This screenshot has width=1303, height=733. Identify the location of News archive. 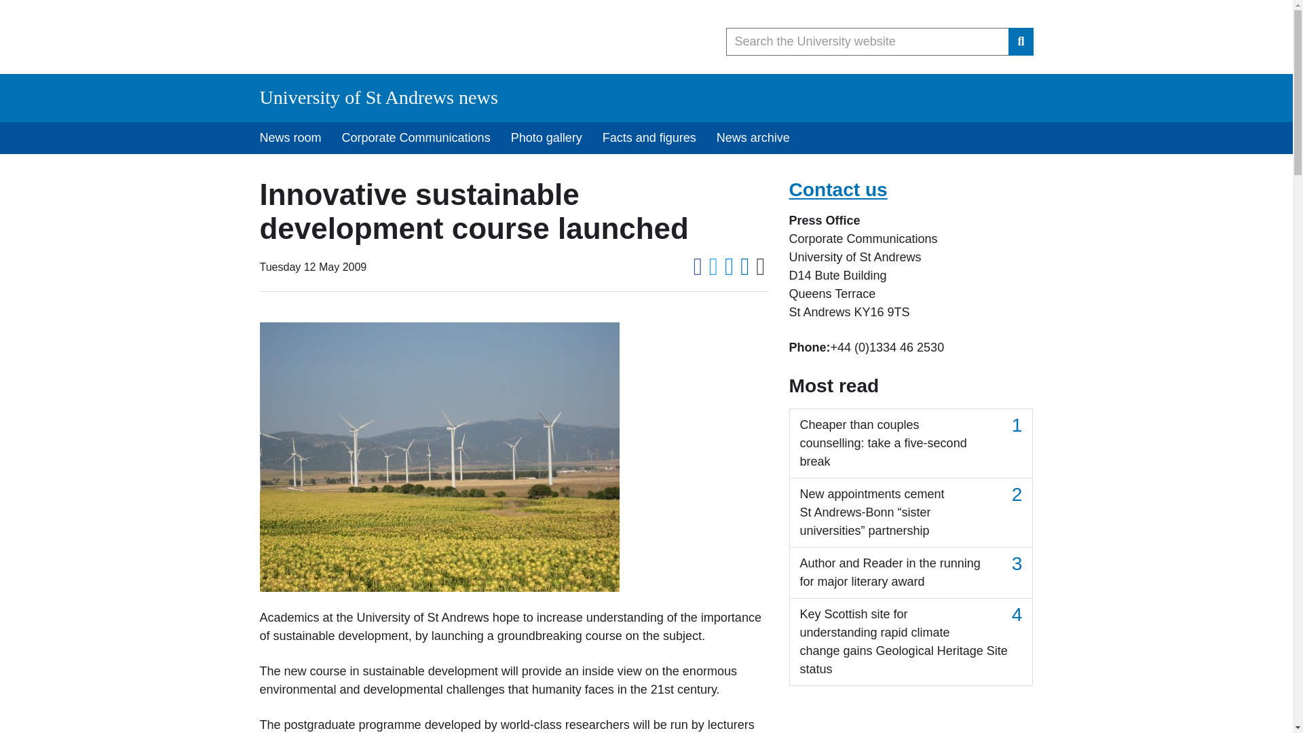
(753, 138).